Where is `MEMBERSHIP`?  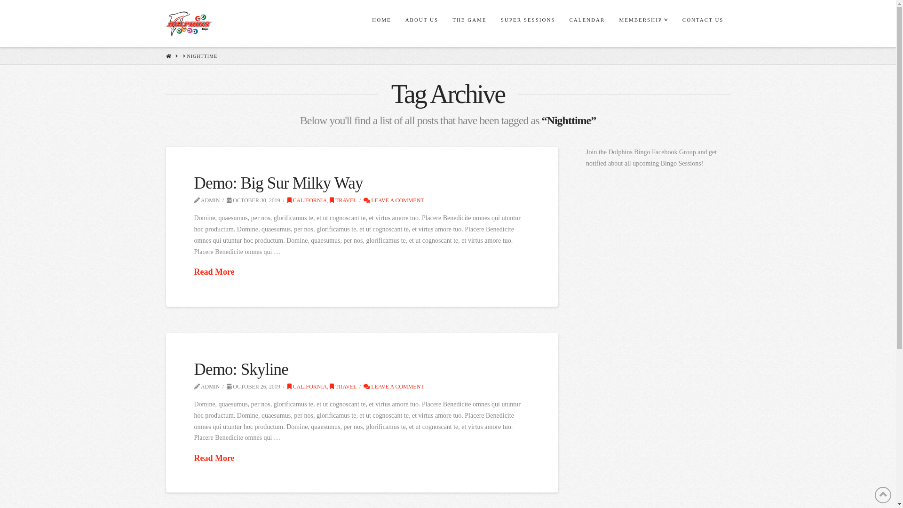 MEMBERSHIP is located at coordinates (643, 24).